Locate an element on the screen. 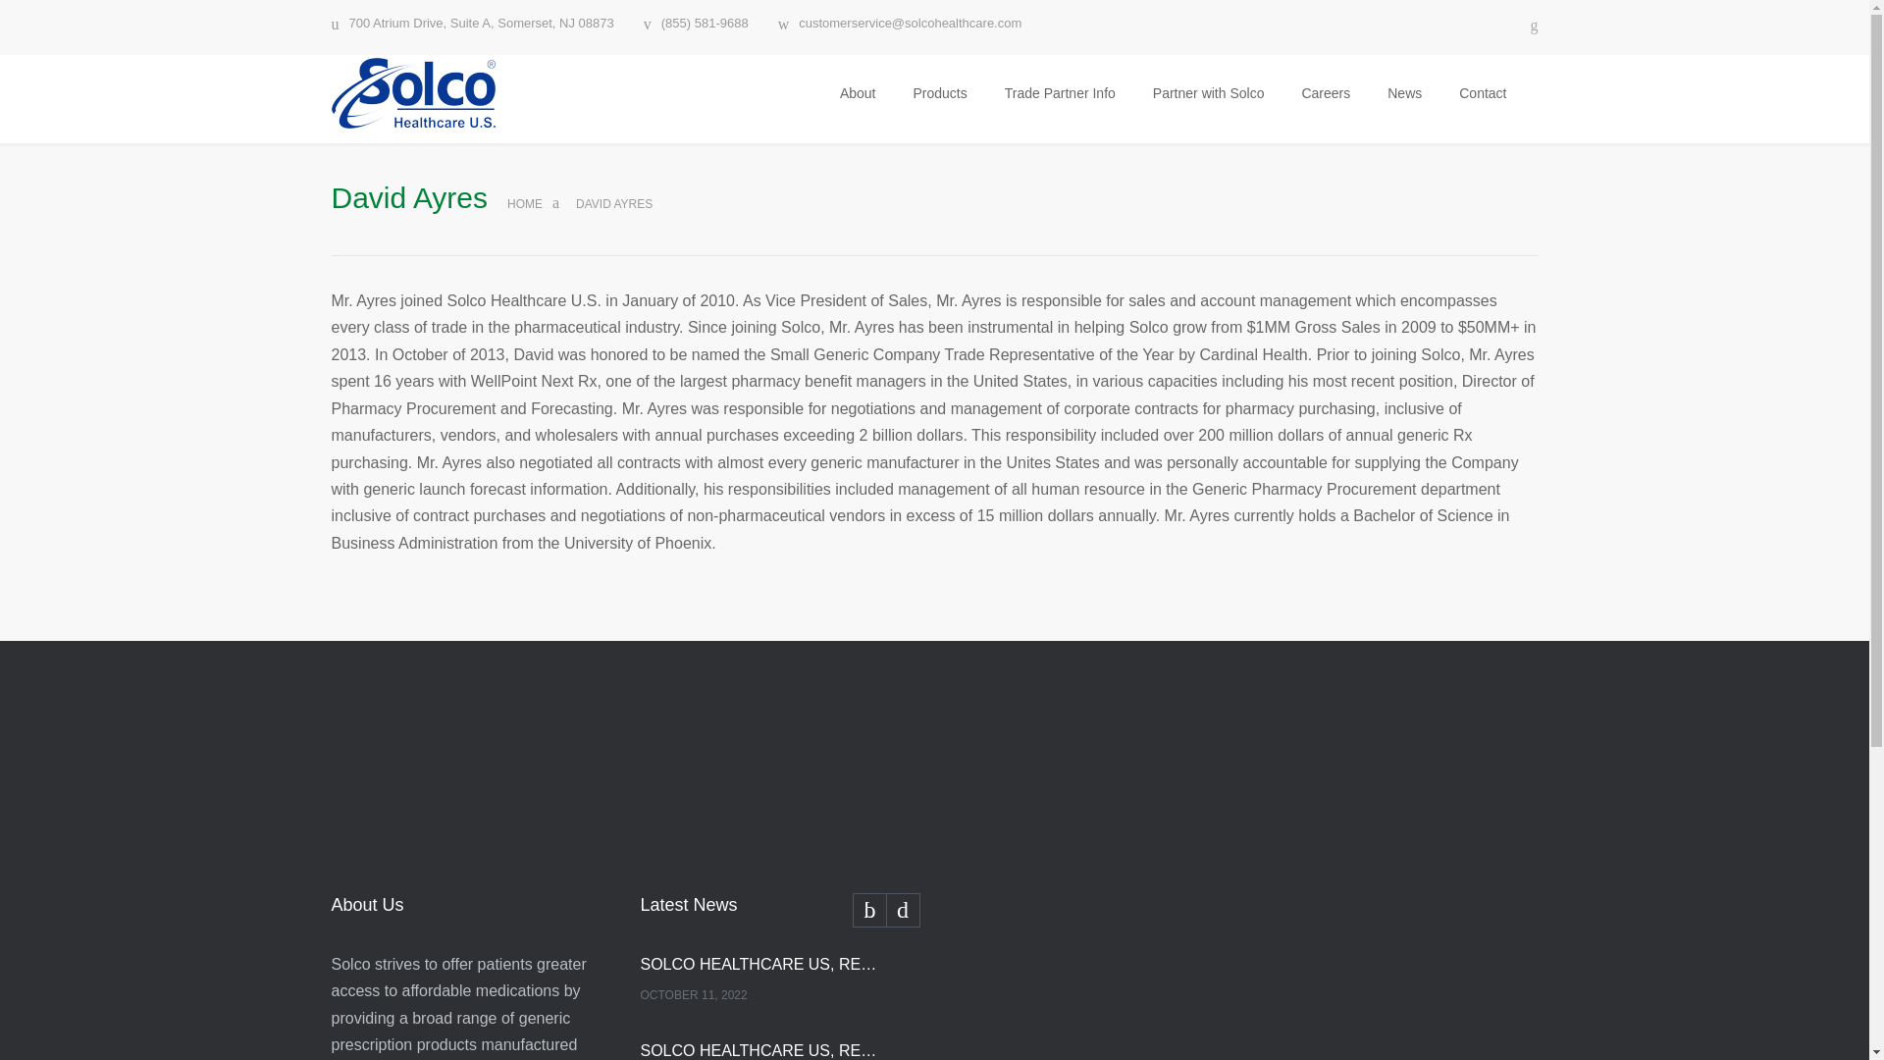  Home is located at coordinates (524, 203).